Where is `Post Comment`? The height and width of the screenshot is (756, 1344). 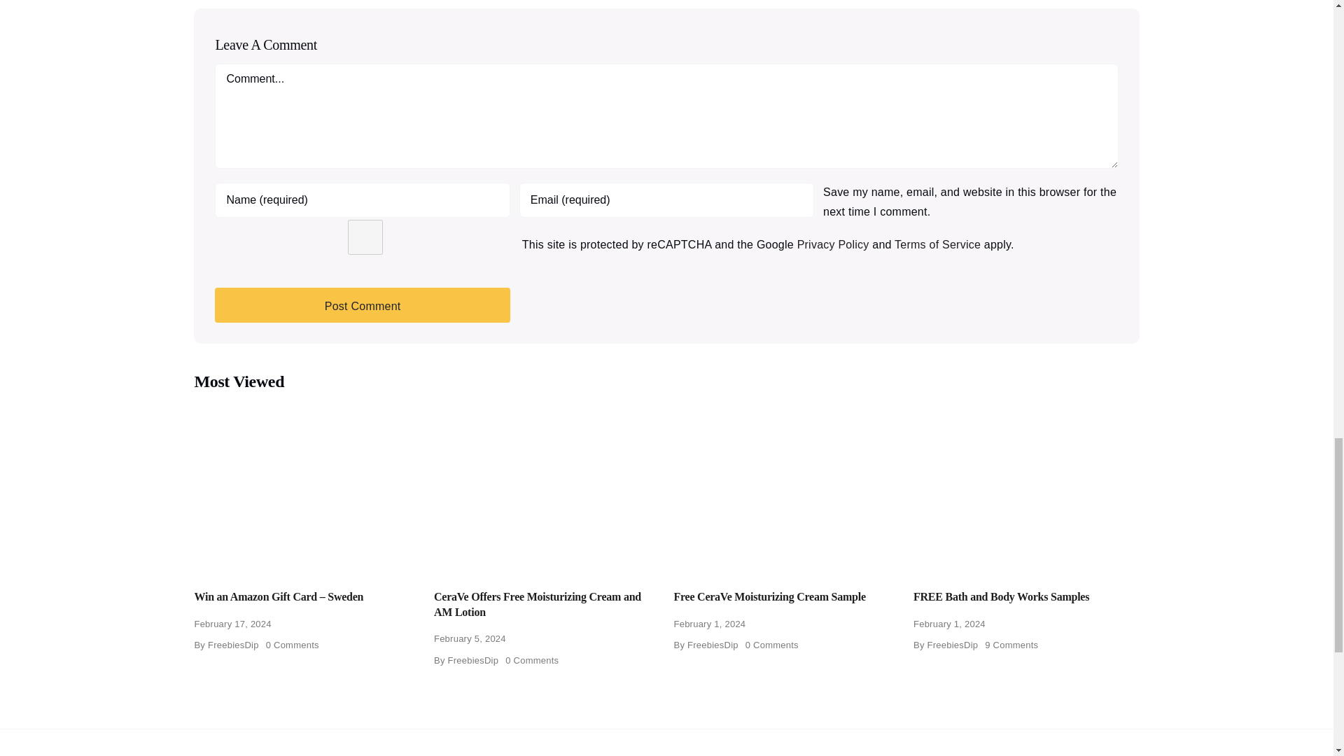
Post Comment is located at coordinates (362, 305).